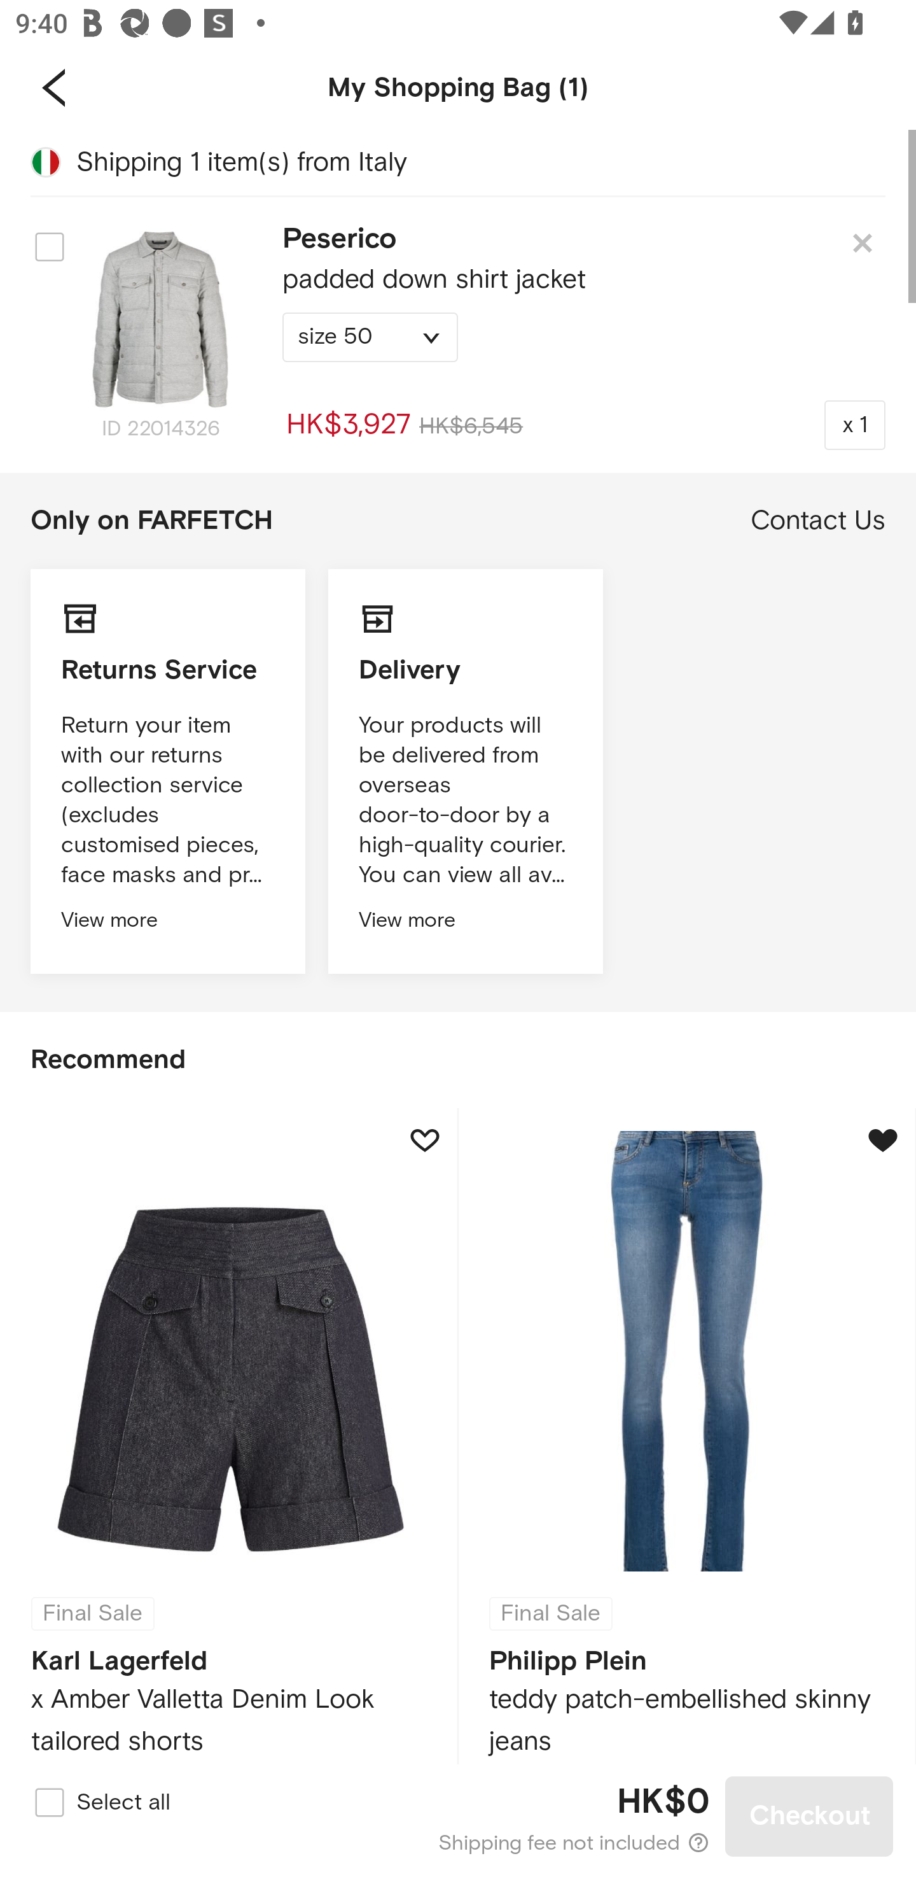 The image size is (916, 1884). I want to click on size 50, so click(370, 337).